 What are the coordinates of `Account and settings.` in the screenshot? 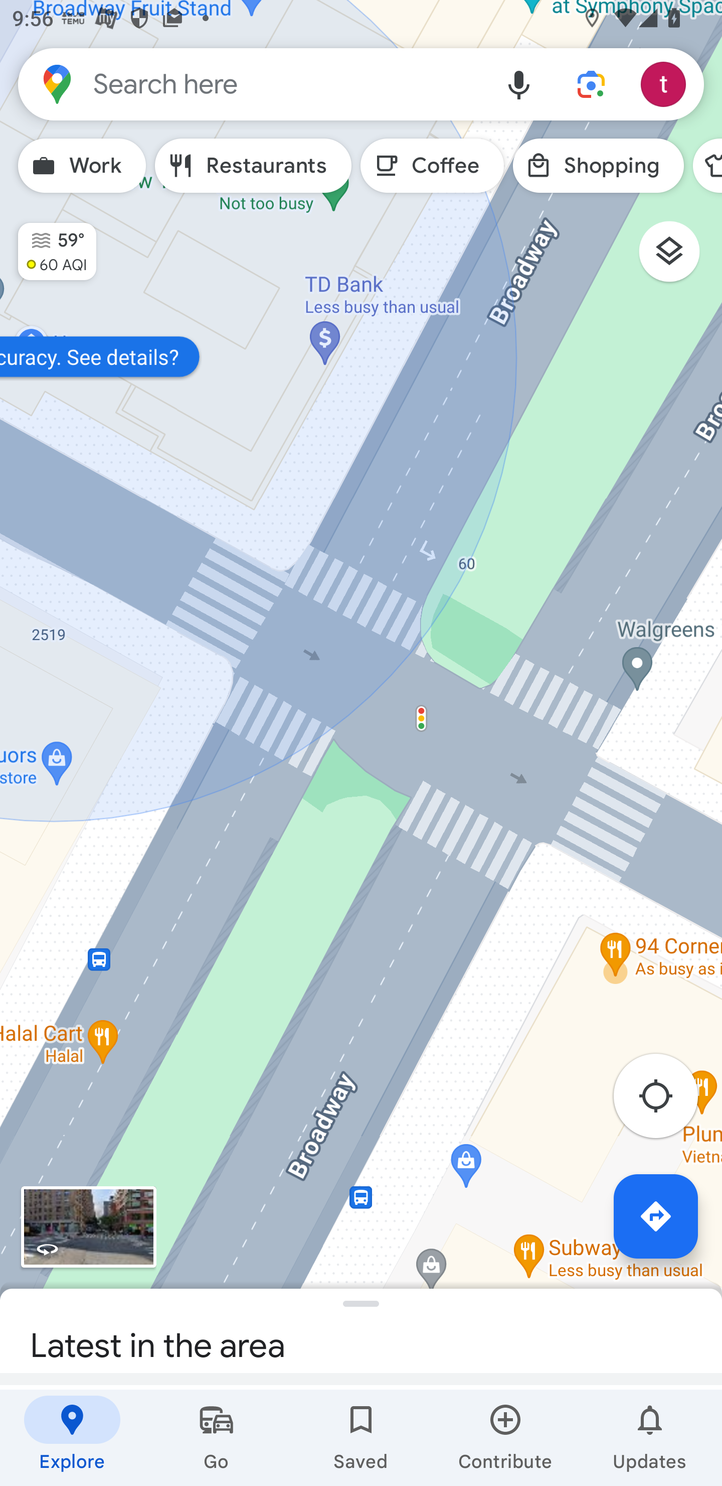 It's located at (666, 83).